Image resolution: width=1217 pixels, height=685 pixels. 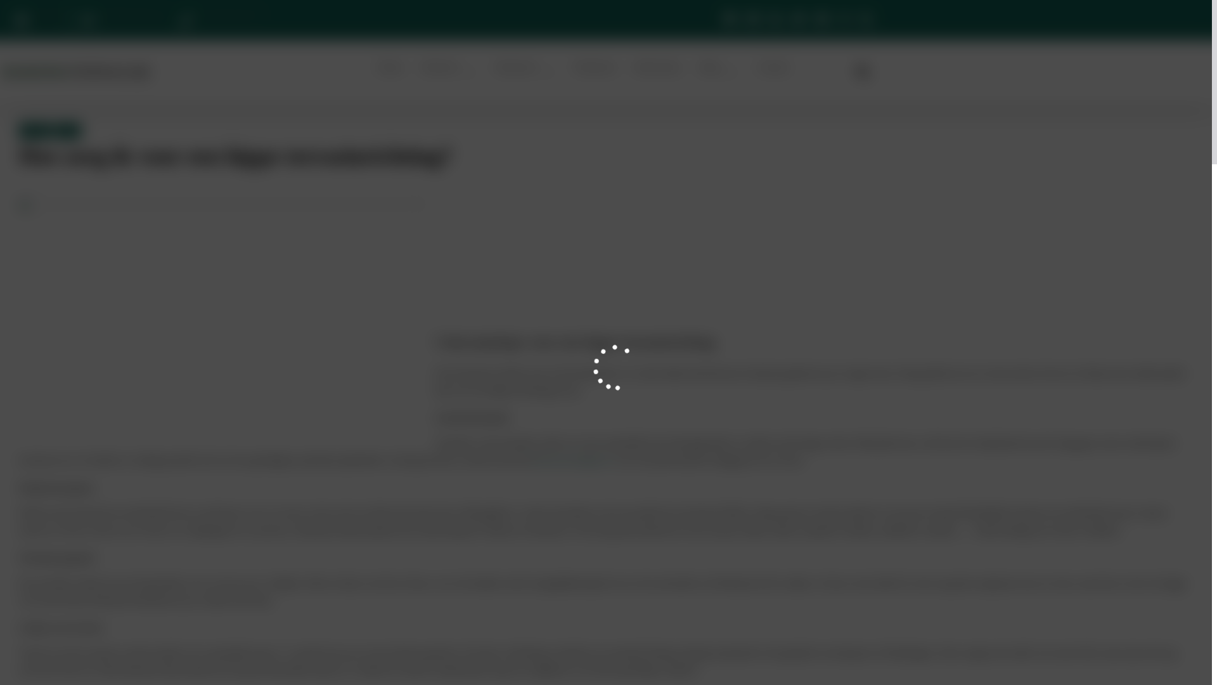 I want to click on Home, so click(x=390, y=67).